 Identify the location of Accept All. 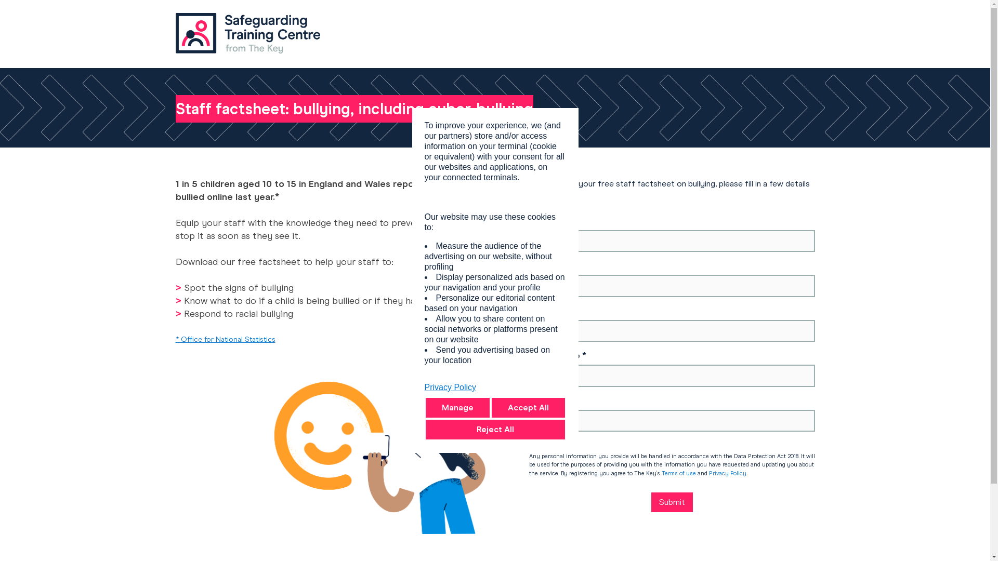
(528, 407).